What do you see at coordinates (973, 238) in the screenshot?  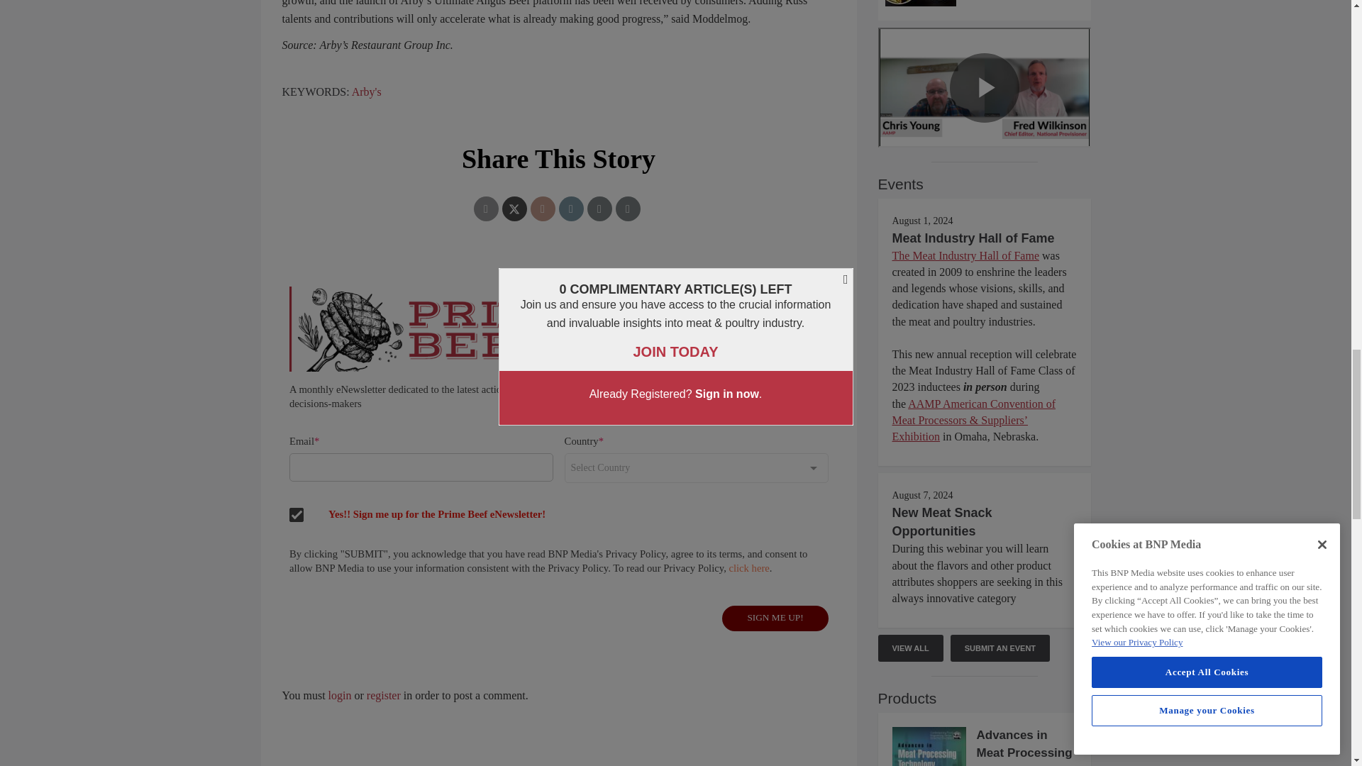 I see `Meat Industry Hall of Fame` at bounding box center [973, 238].